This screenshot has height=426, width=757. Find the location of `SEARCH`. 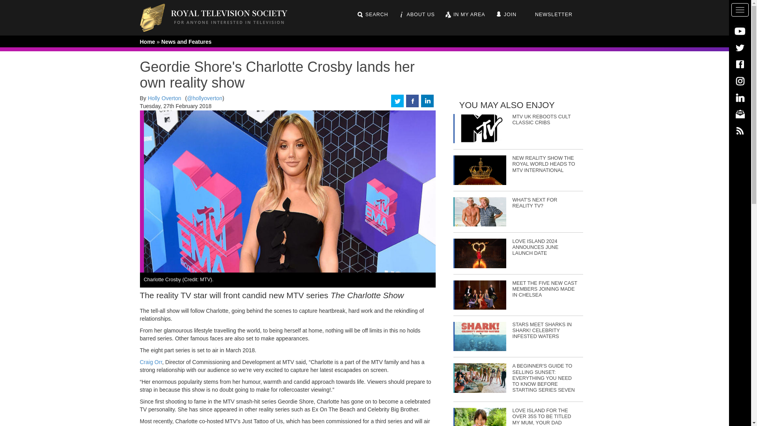

SEARCH is located at coordinates (372, 15).